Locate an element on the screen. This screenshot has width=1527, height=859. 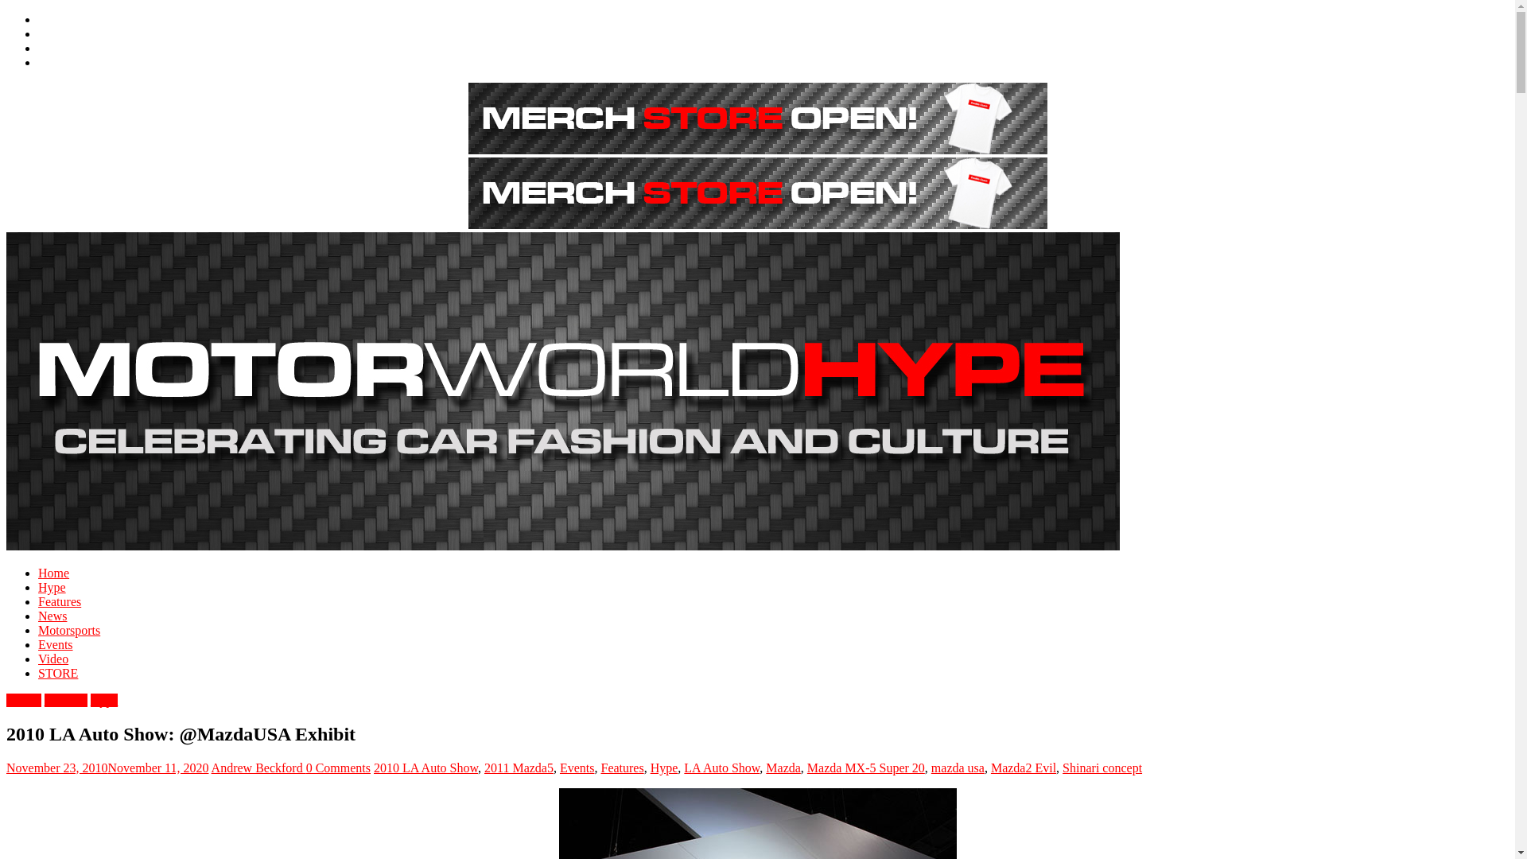
Mazda MX-5 Super 20 is located at coordinates (866, 768).